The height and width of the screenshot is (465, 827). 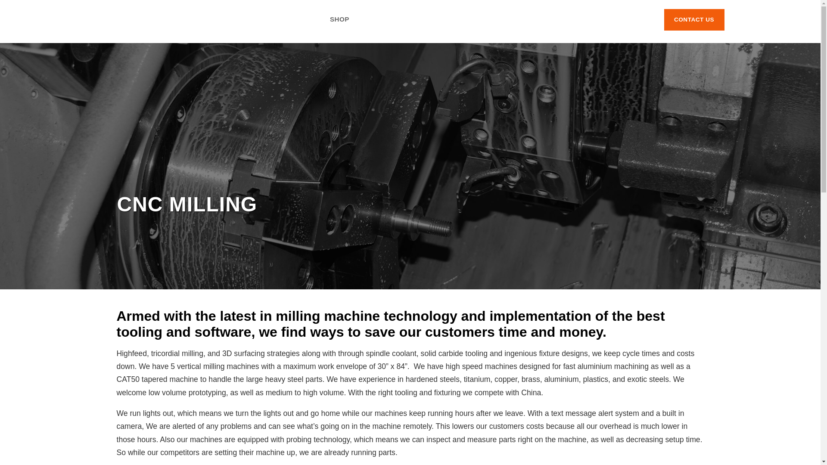 I want to click on About Us, so click(x=178, y=19).